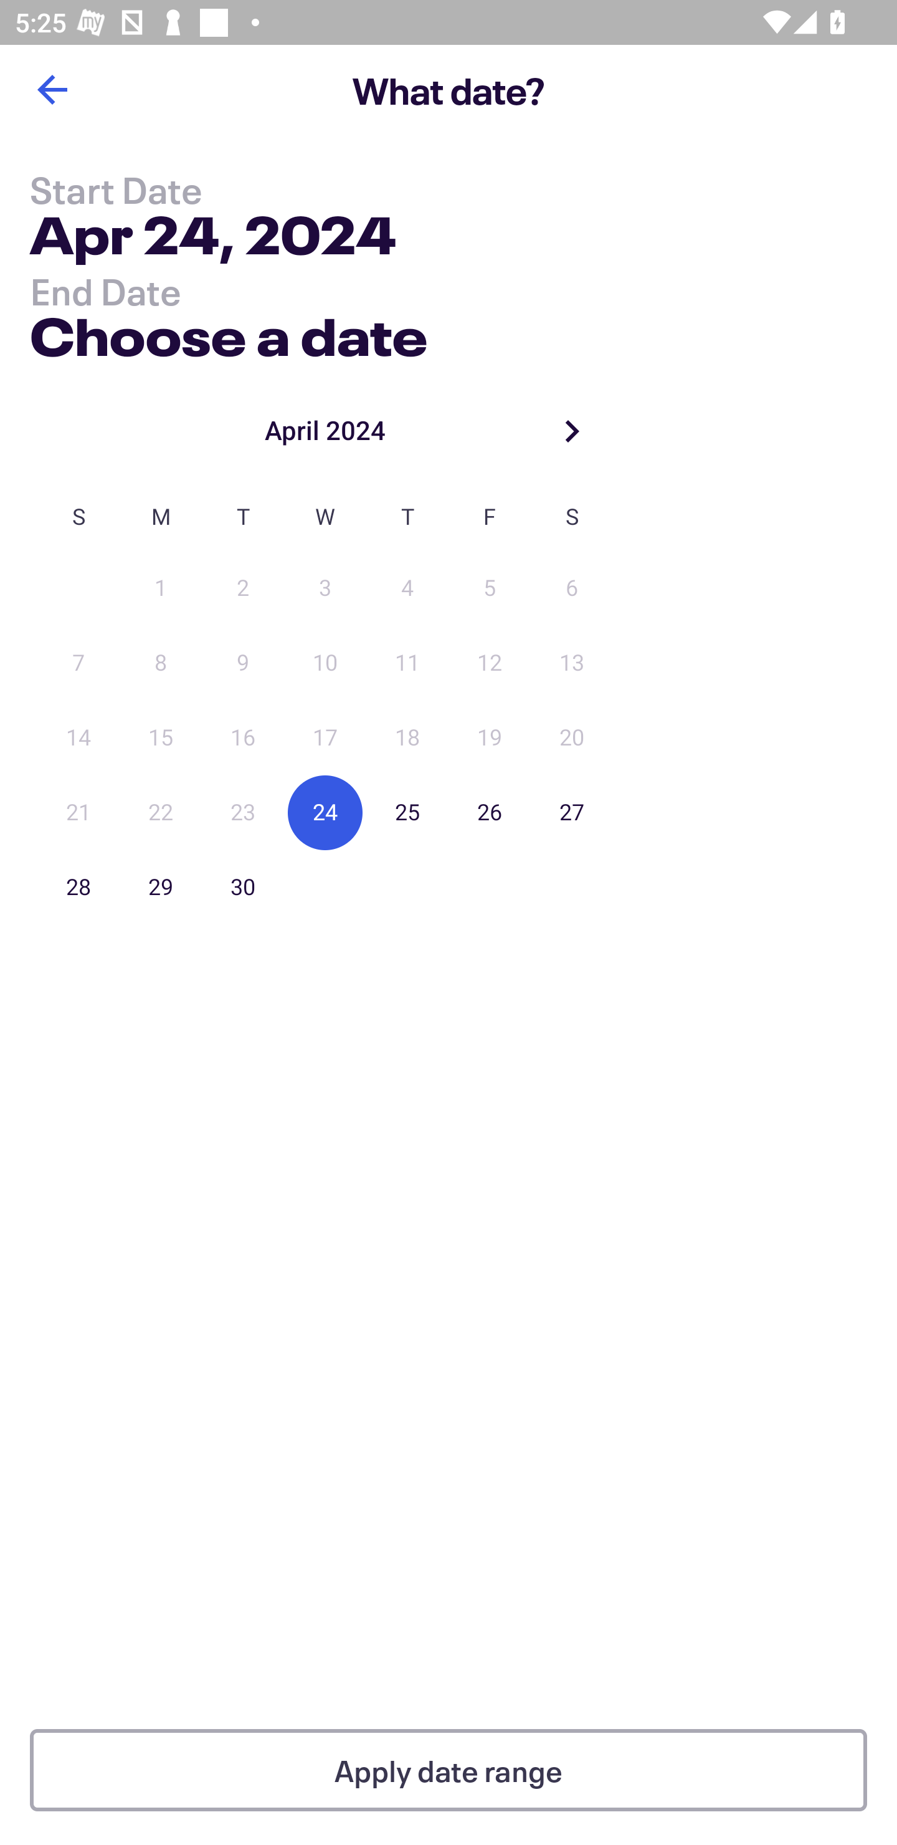 This screenshot has height=1845, width=897. I want to click on 6 06 April 2024, so click(572, 588).